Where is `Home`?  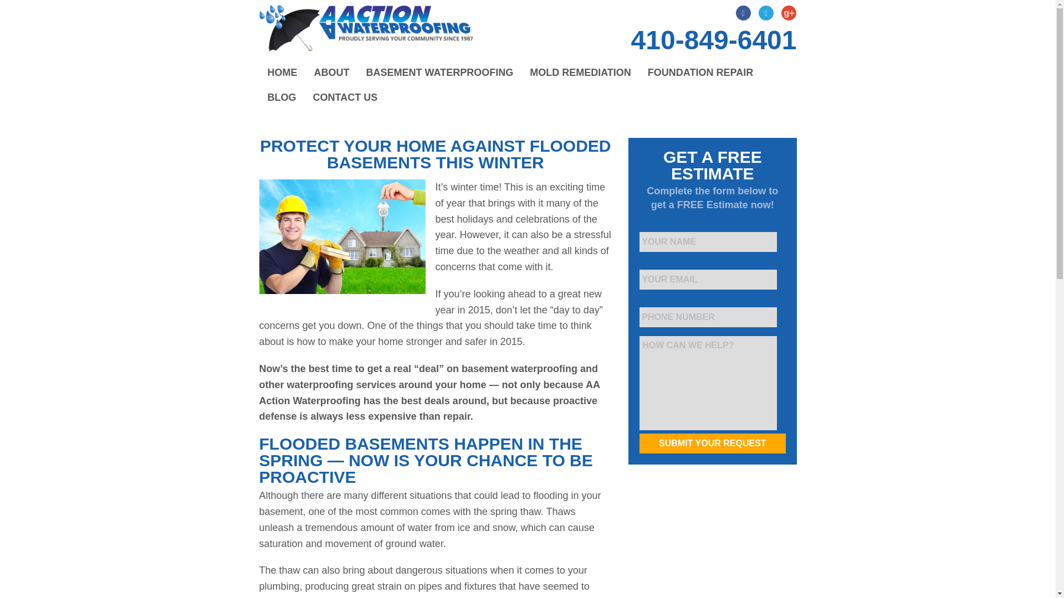 Home is located at coordinates (283, 73).